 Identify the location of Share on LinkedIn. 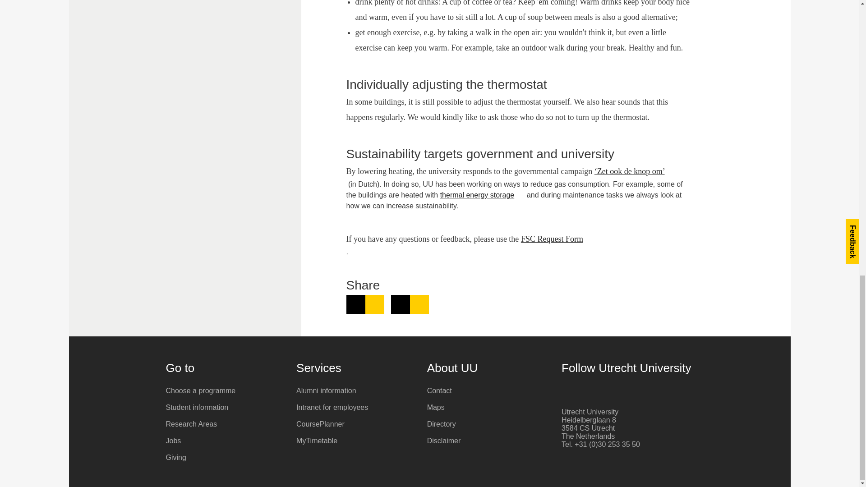
(225, 408).